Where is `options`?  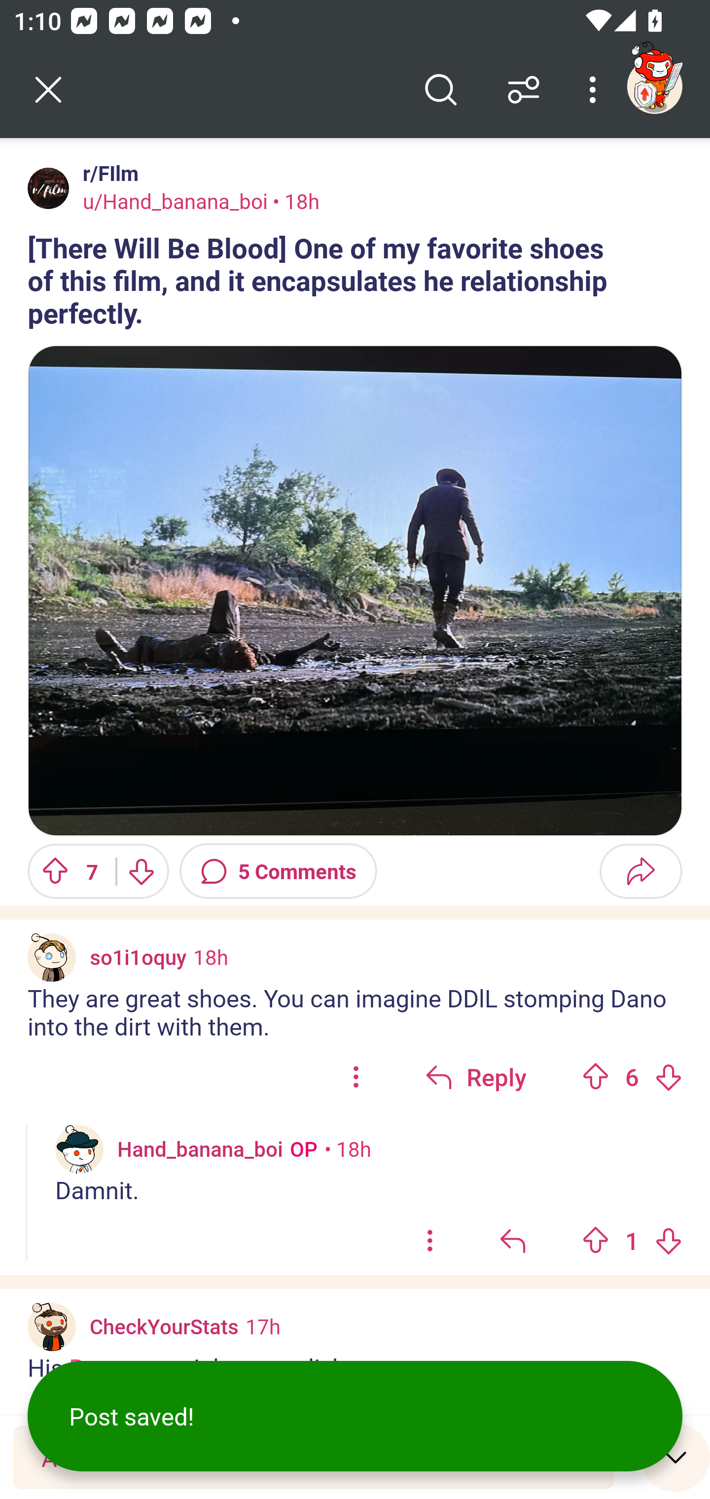 options is located at coordinates (430, 1241).